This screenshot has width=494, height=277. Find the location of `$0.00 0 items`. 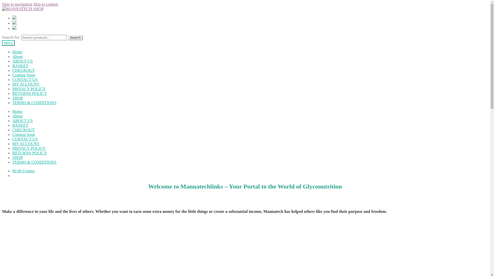

$0.00 0 items is located at coordinates (24, 171).